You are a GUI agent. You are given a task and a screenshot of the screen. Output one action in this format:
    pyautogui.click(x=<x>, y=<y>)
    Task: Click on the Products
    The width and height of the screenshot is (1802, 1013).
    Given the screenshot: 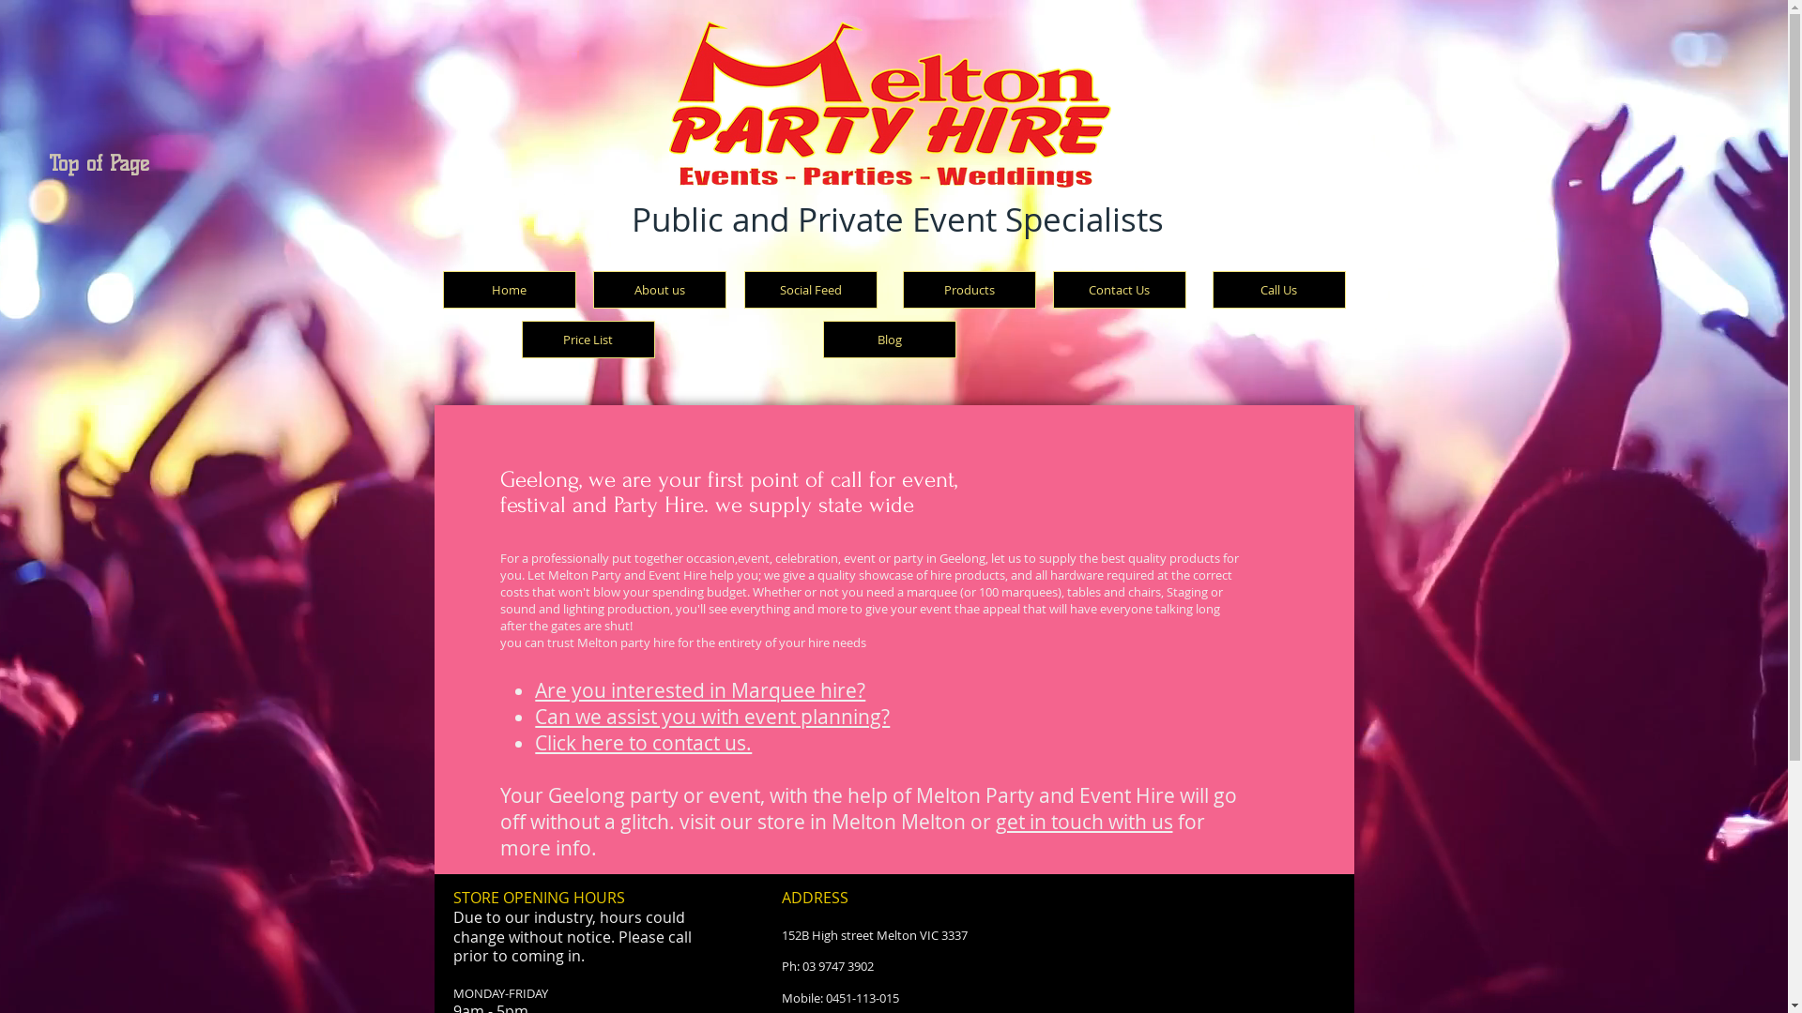 What is the action you would take?
    pyautogui.click(x=970, y=290)
    